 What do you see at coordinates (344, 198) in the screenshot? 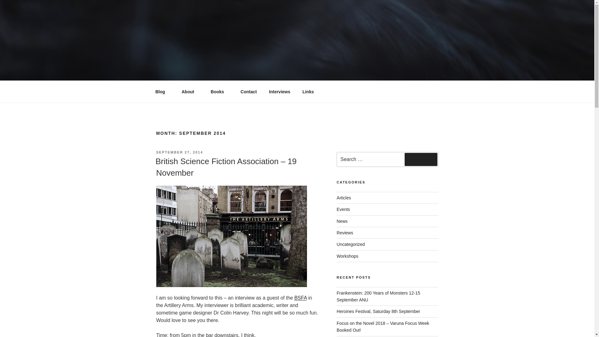
I see `Articles` at bounding box center [344, 198].